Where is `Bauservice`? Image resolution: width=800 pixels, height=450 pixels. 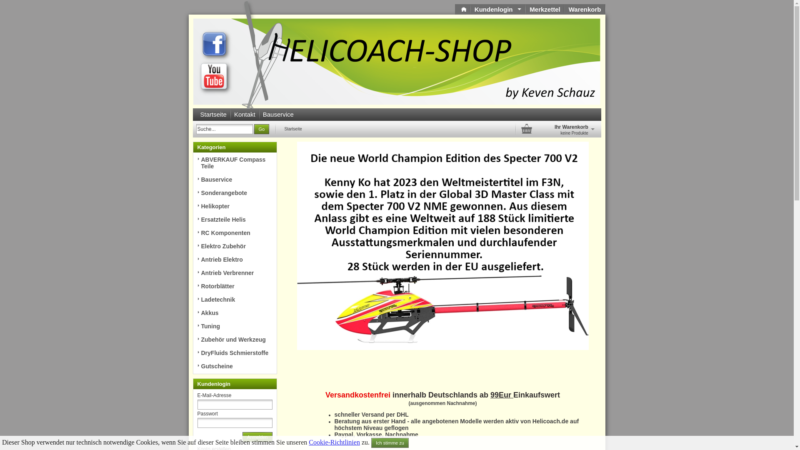 Bauservice is located at coordinates (198, 177).